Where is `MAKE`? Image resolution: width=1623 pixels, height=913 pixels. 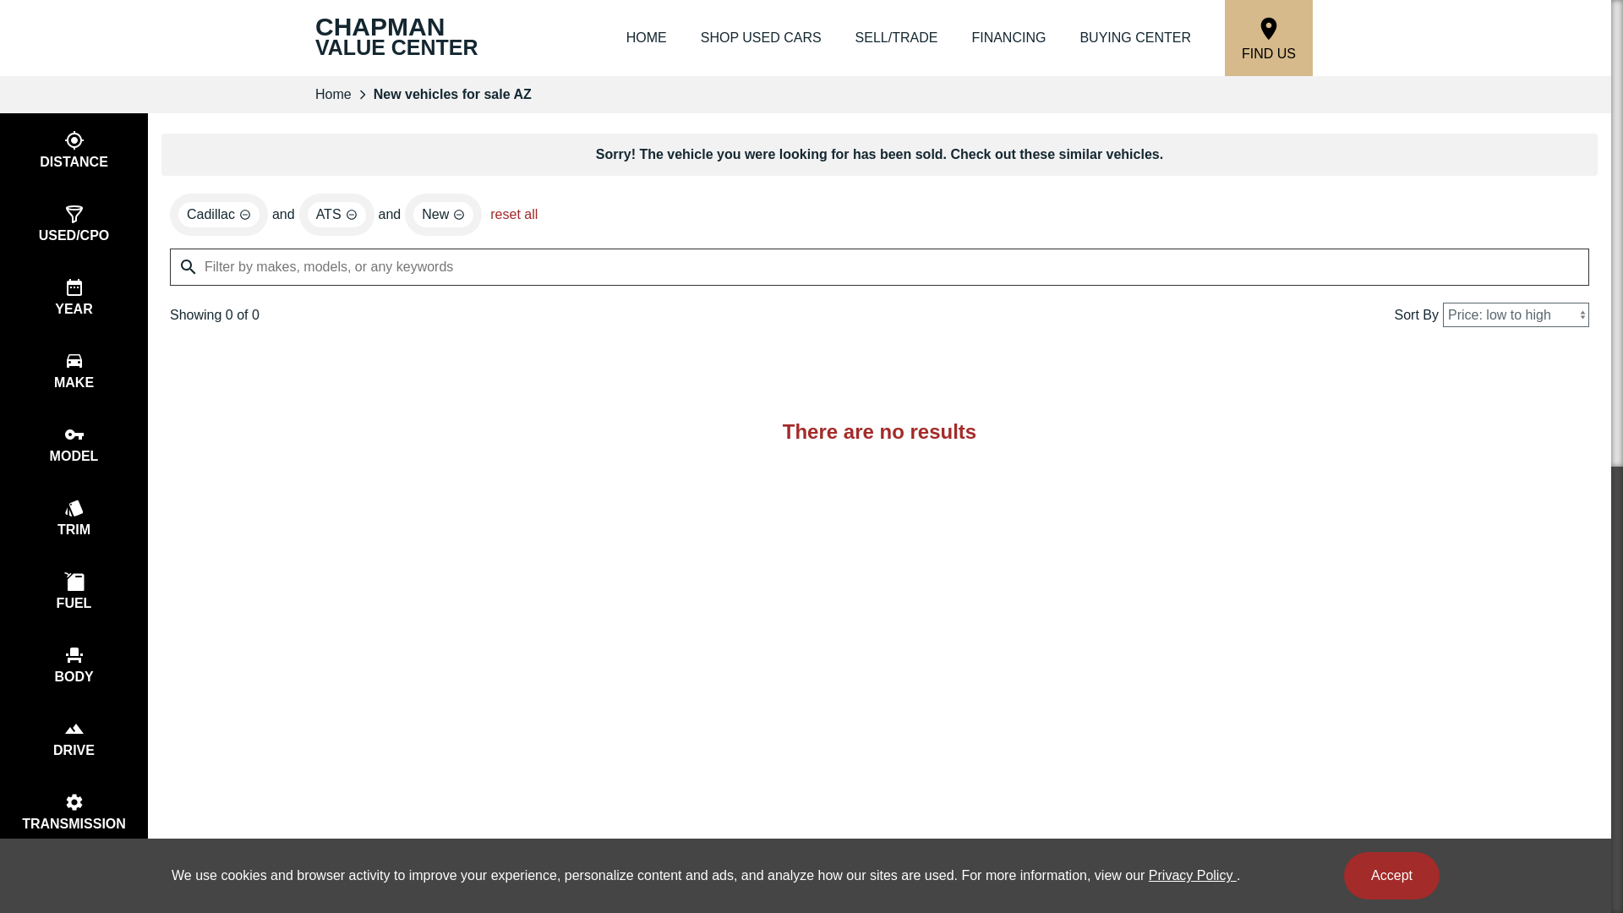
MAKE is located at coordinates (74, 370).